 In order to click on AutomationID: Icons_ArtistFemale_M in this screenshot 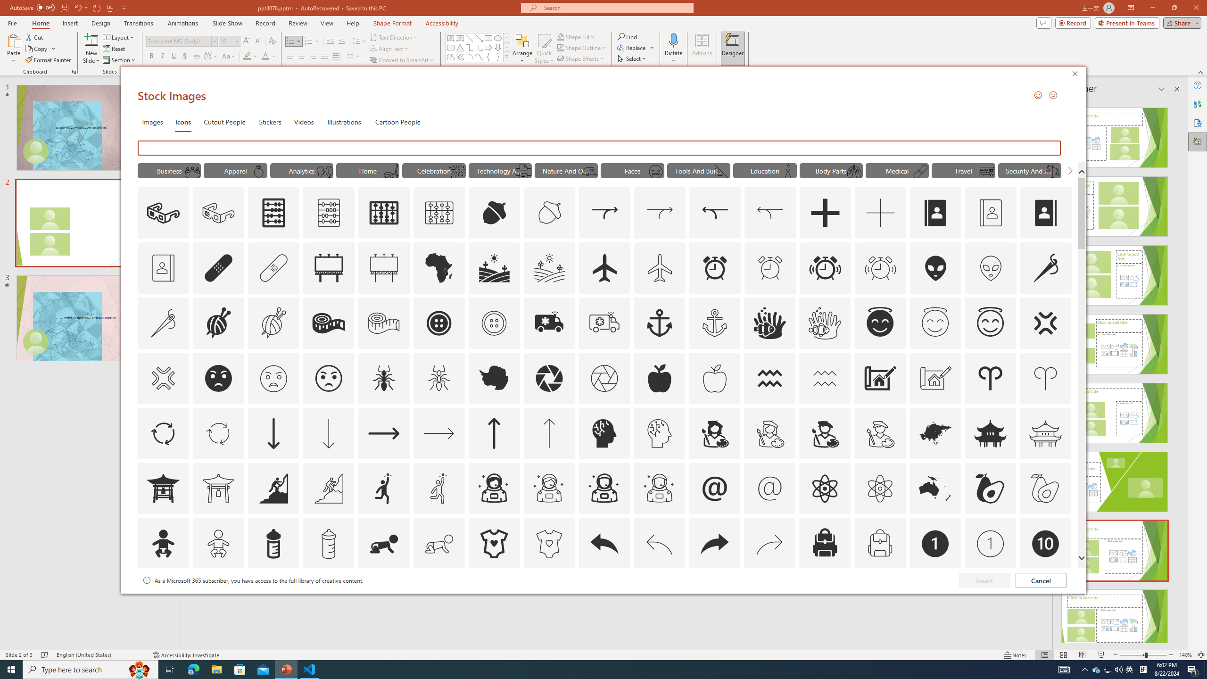, I will do `click(770, 433)`.